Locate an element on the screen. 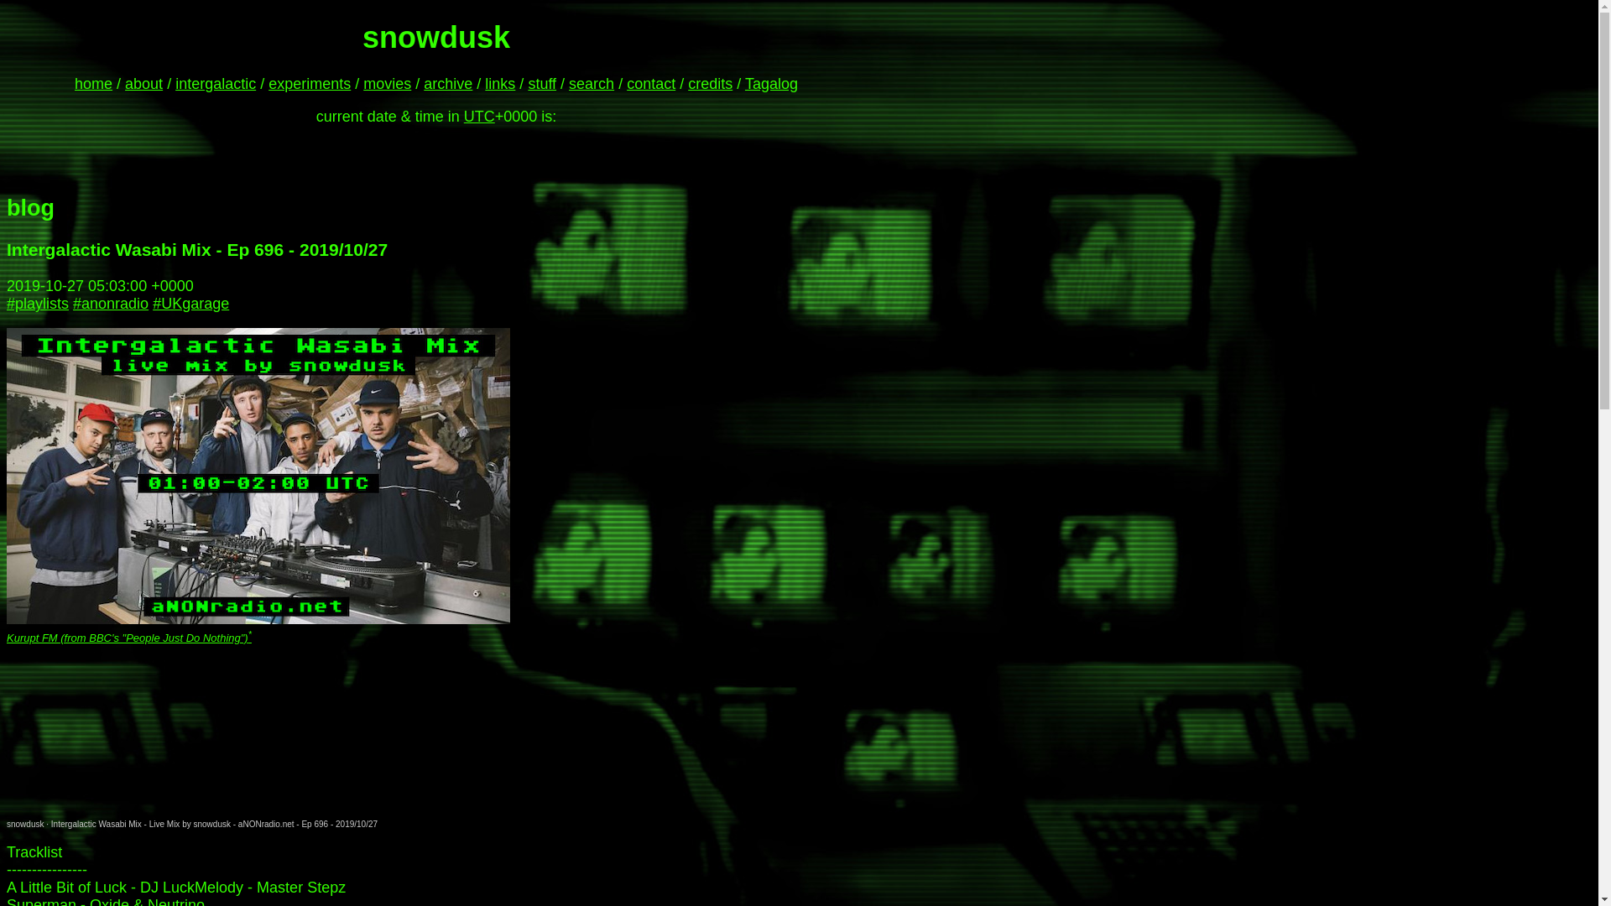 This screenshot has height=906, width=1611. snowdusk is located at coordinates (24, 824).